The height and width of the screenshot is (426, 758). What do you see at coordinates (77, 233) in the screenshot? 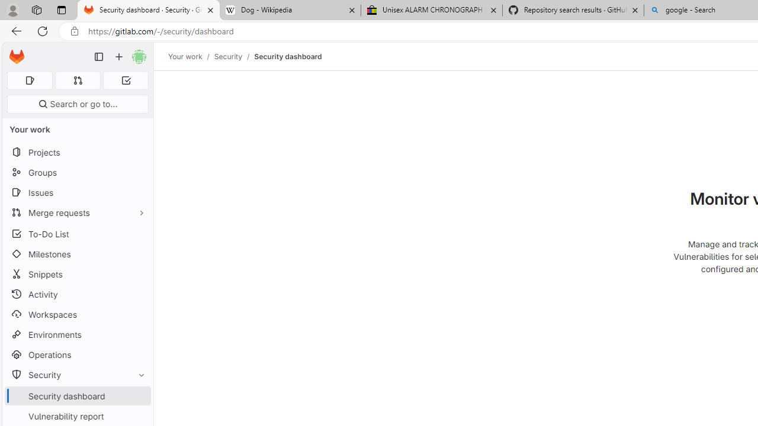
I see `To-Do List` at bounding box center [77, 233].